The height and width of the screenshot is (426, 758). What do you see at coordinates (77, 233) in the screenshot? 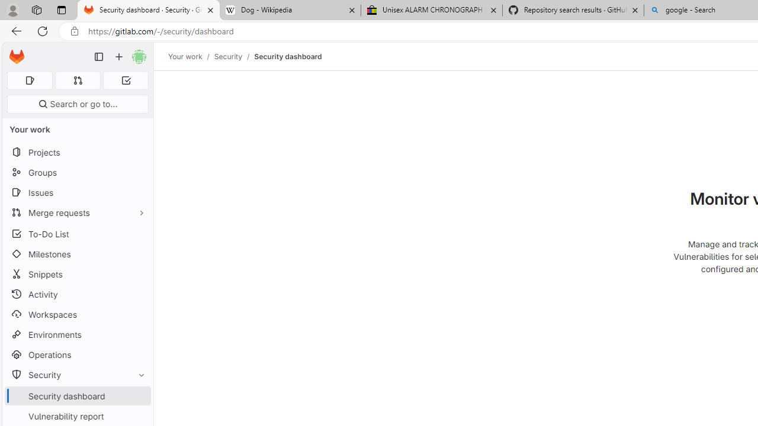
I see `To-Do List` at bounding box center [77, 233].